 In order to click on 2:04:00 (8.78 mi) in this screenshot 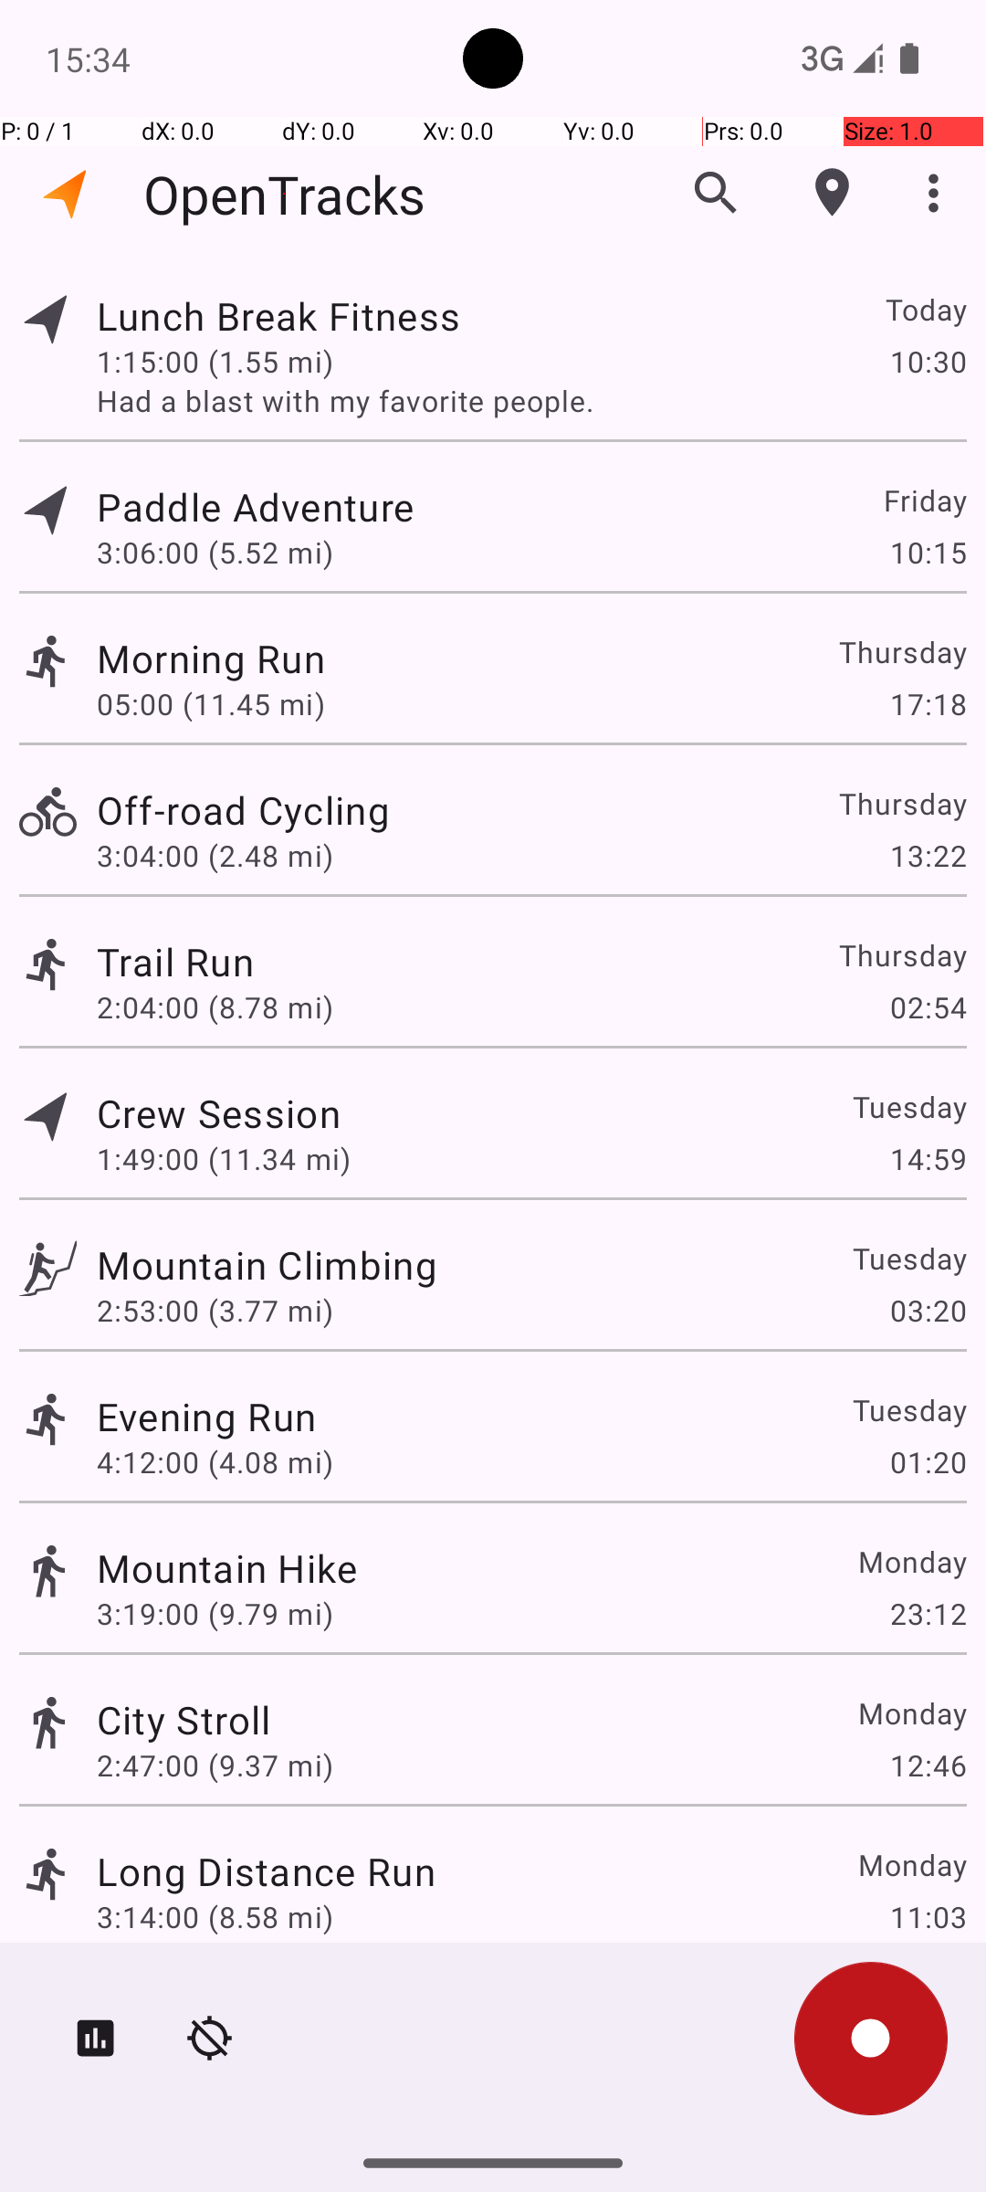, I will do `click(215, 1006)`.